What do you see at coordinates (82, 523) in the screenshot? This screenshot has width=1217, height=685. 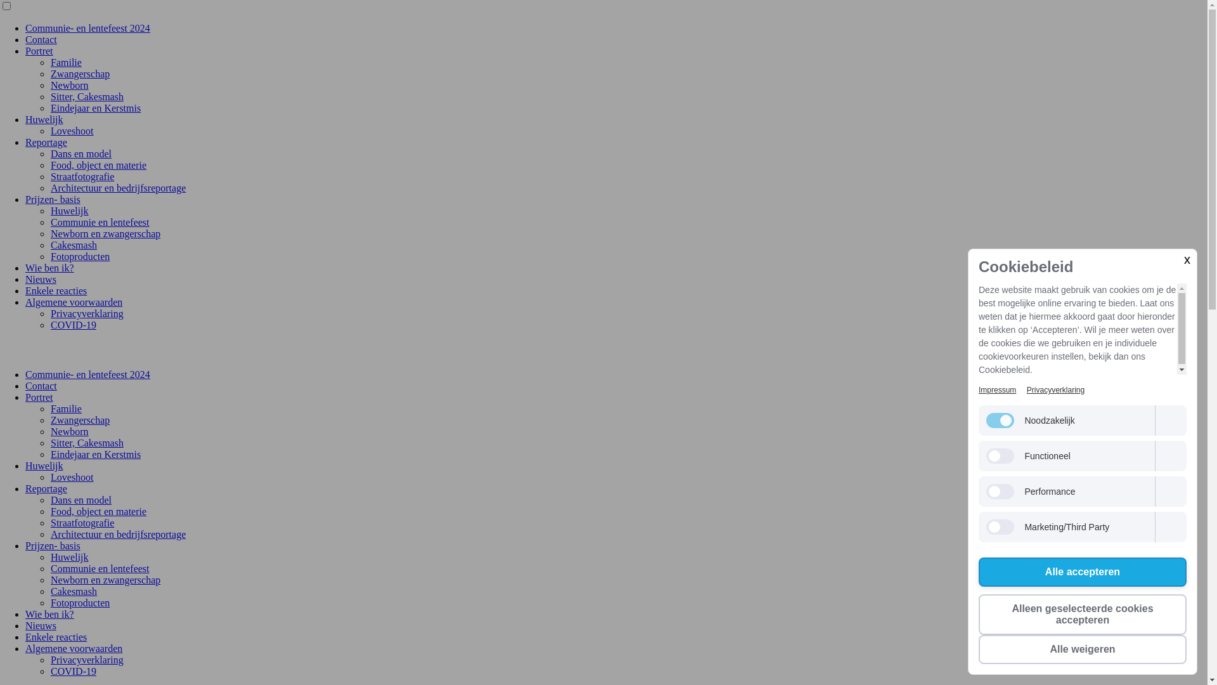 I see `Straatfotografie` at bounding box center [82, 523].